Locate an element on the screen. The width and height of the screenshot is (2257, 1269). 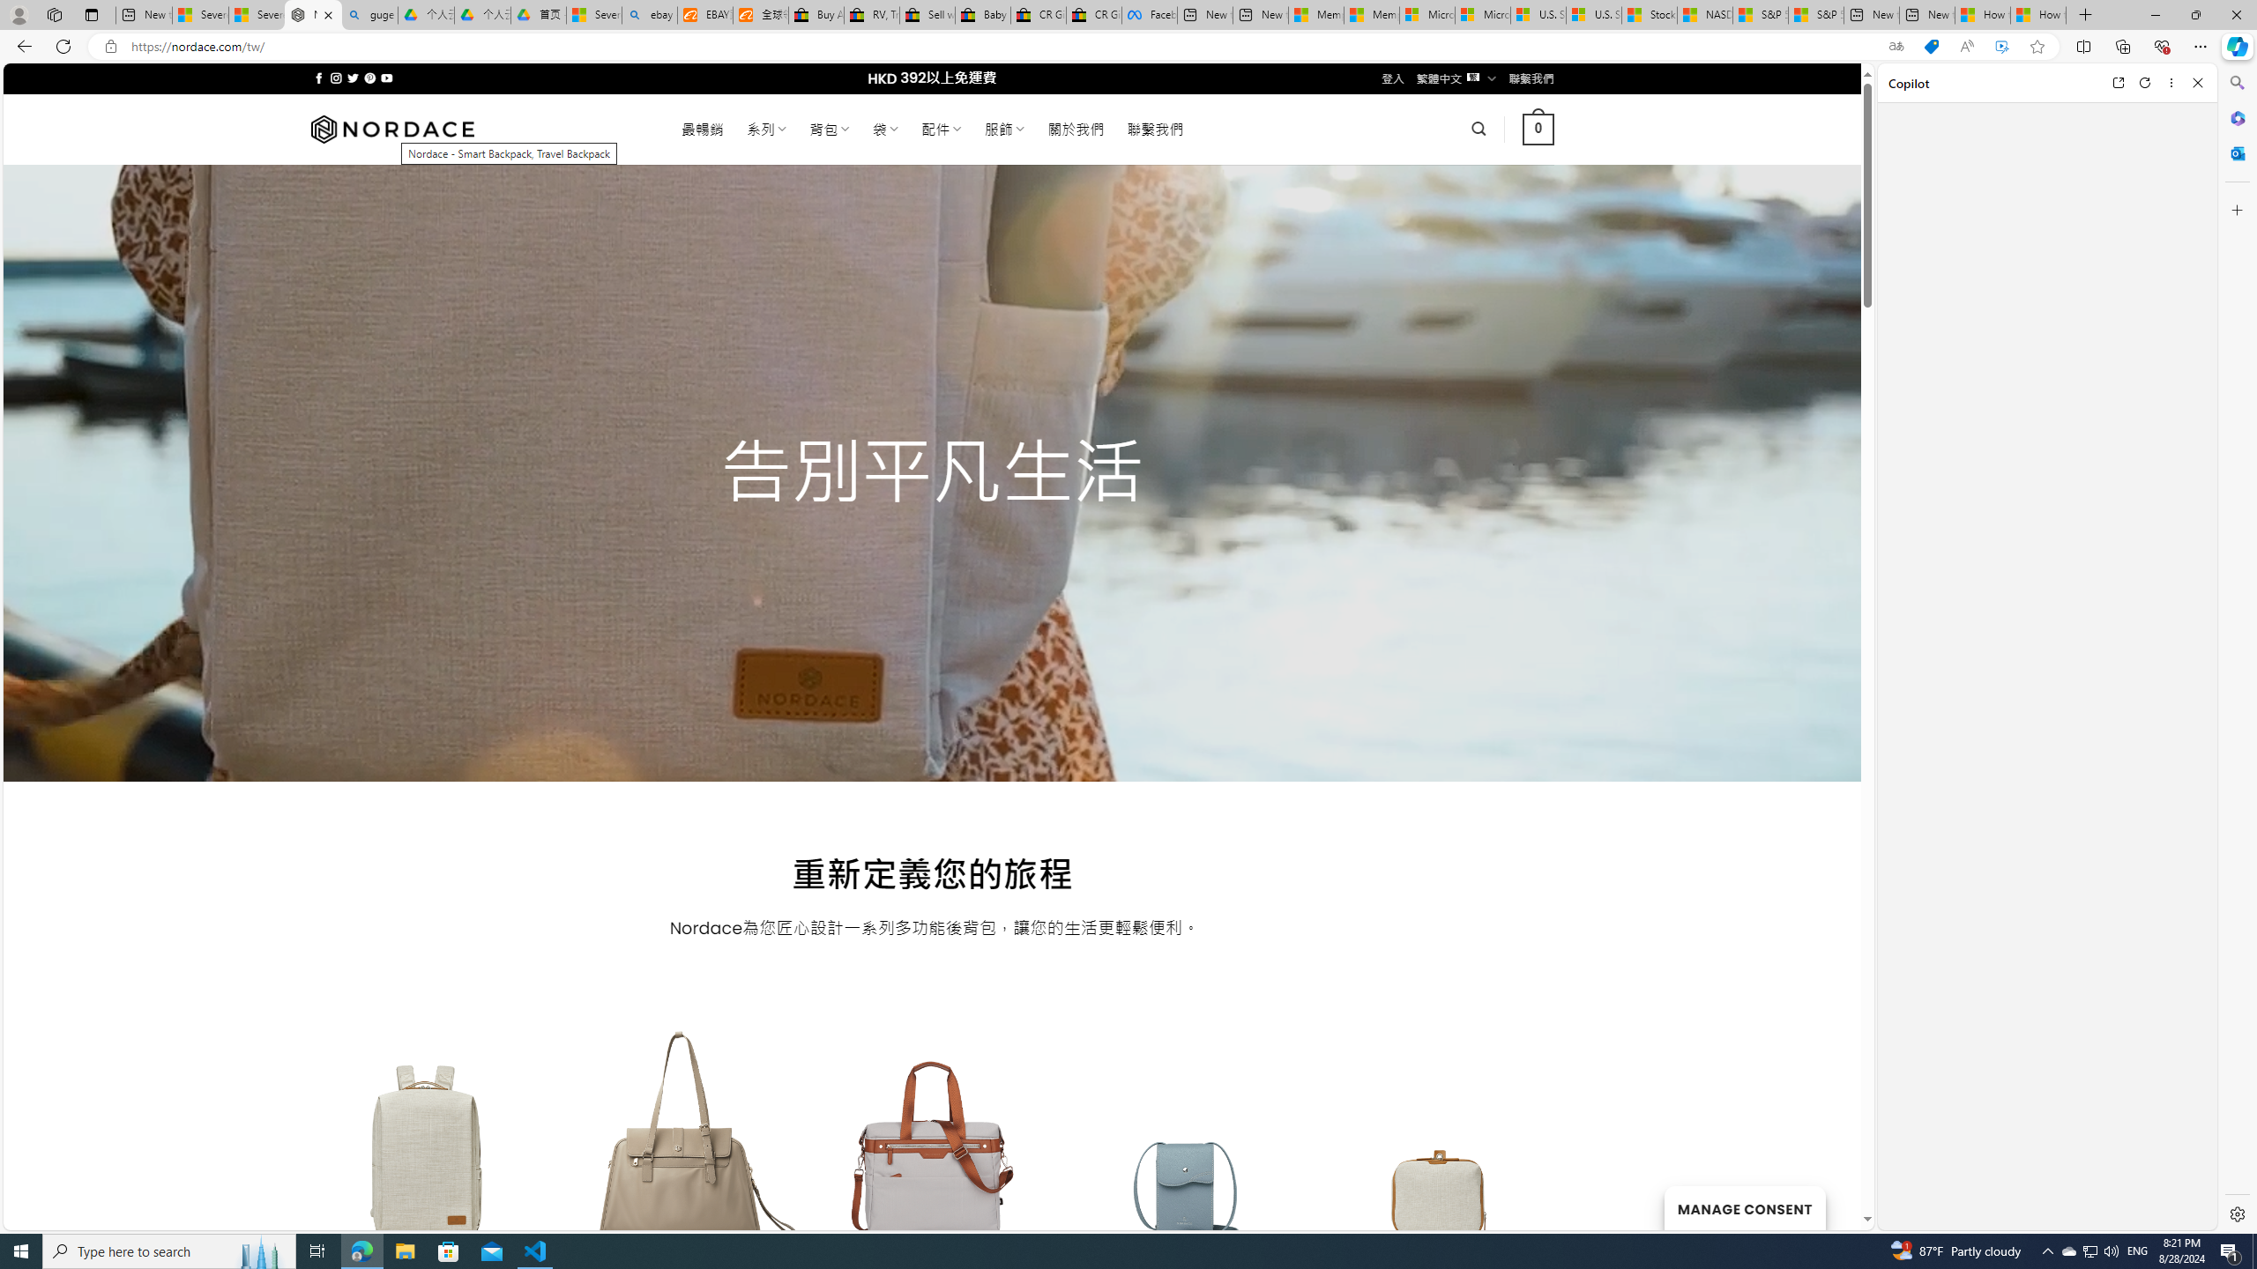
Follow on Twitter is located at coordinates (353, 78).